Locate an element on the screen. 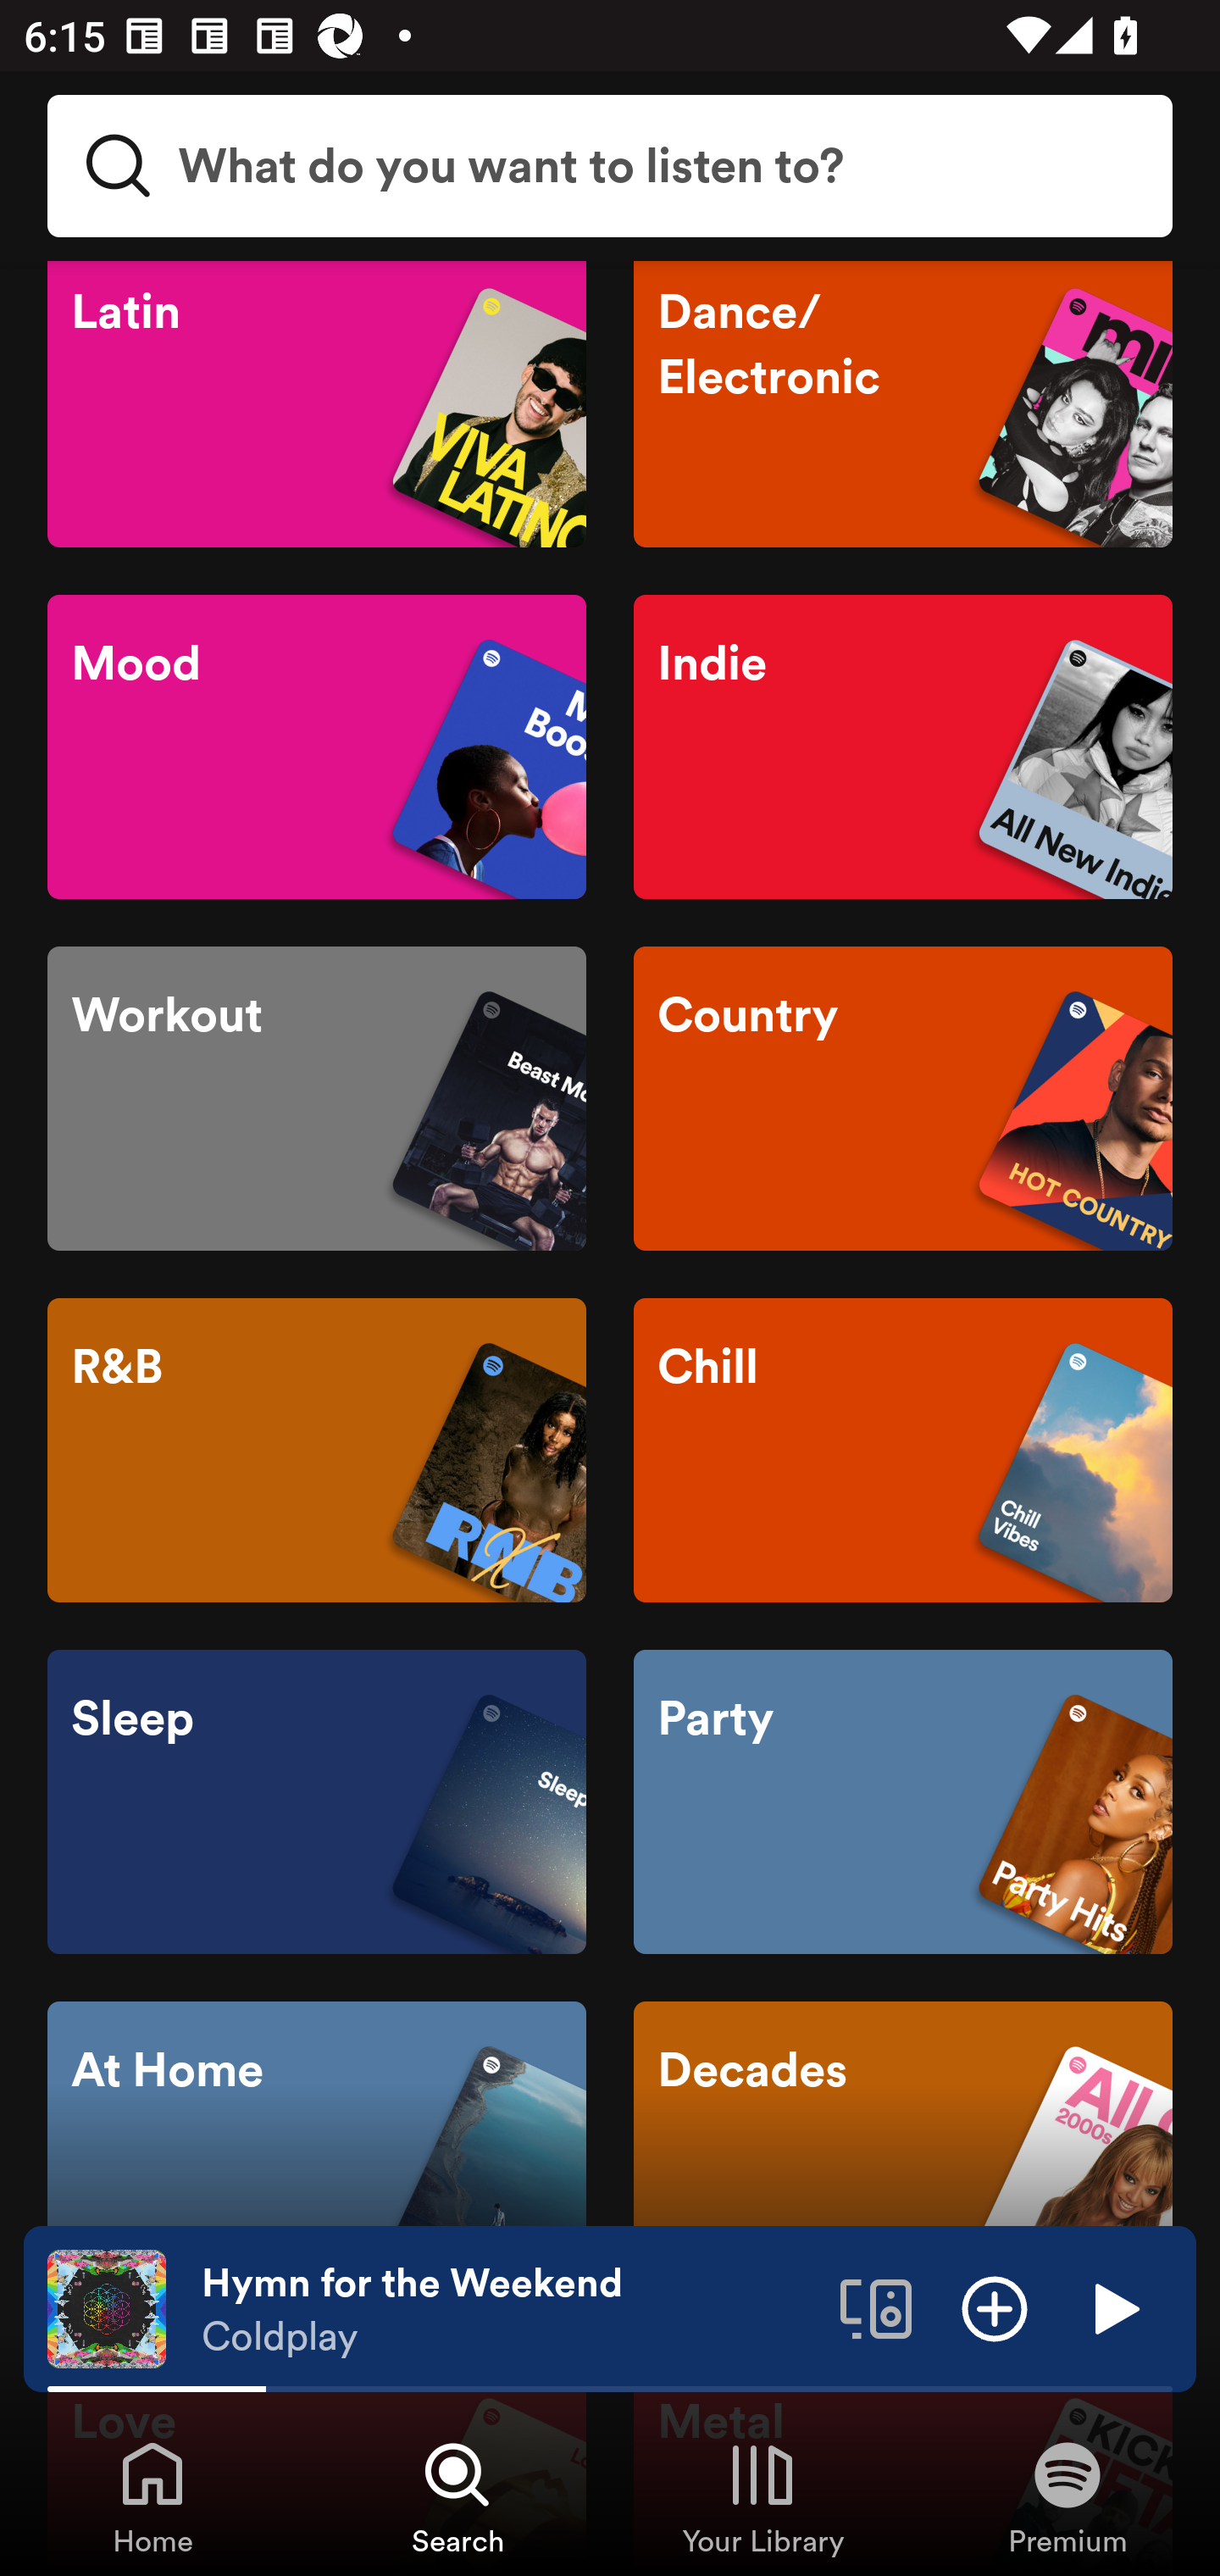 The width and height of the screenshot is (1220, 2576). Play is located at coordinates (1113, 2307).